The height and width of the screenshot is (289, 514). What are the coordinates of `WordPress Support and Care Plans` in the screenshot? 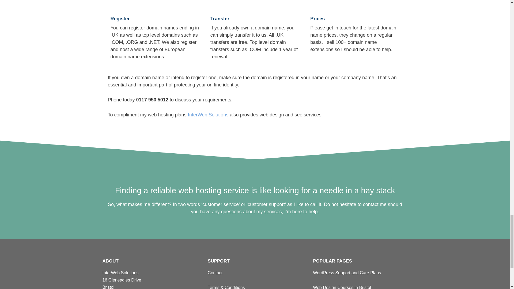 It's located at (347, 273).